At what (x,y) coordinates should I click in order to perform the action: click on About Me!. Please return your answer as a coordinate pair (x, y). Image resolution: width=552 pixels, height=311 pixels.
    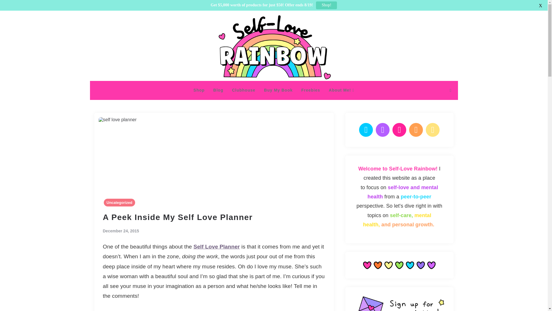
    Looking at the image, I should click on (342, 90).